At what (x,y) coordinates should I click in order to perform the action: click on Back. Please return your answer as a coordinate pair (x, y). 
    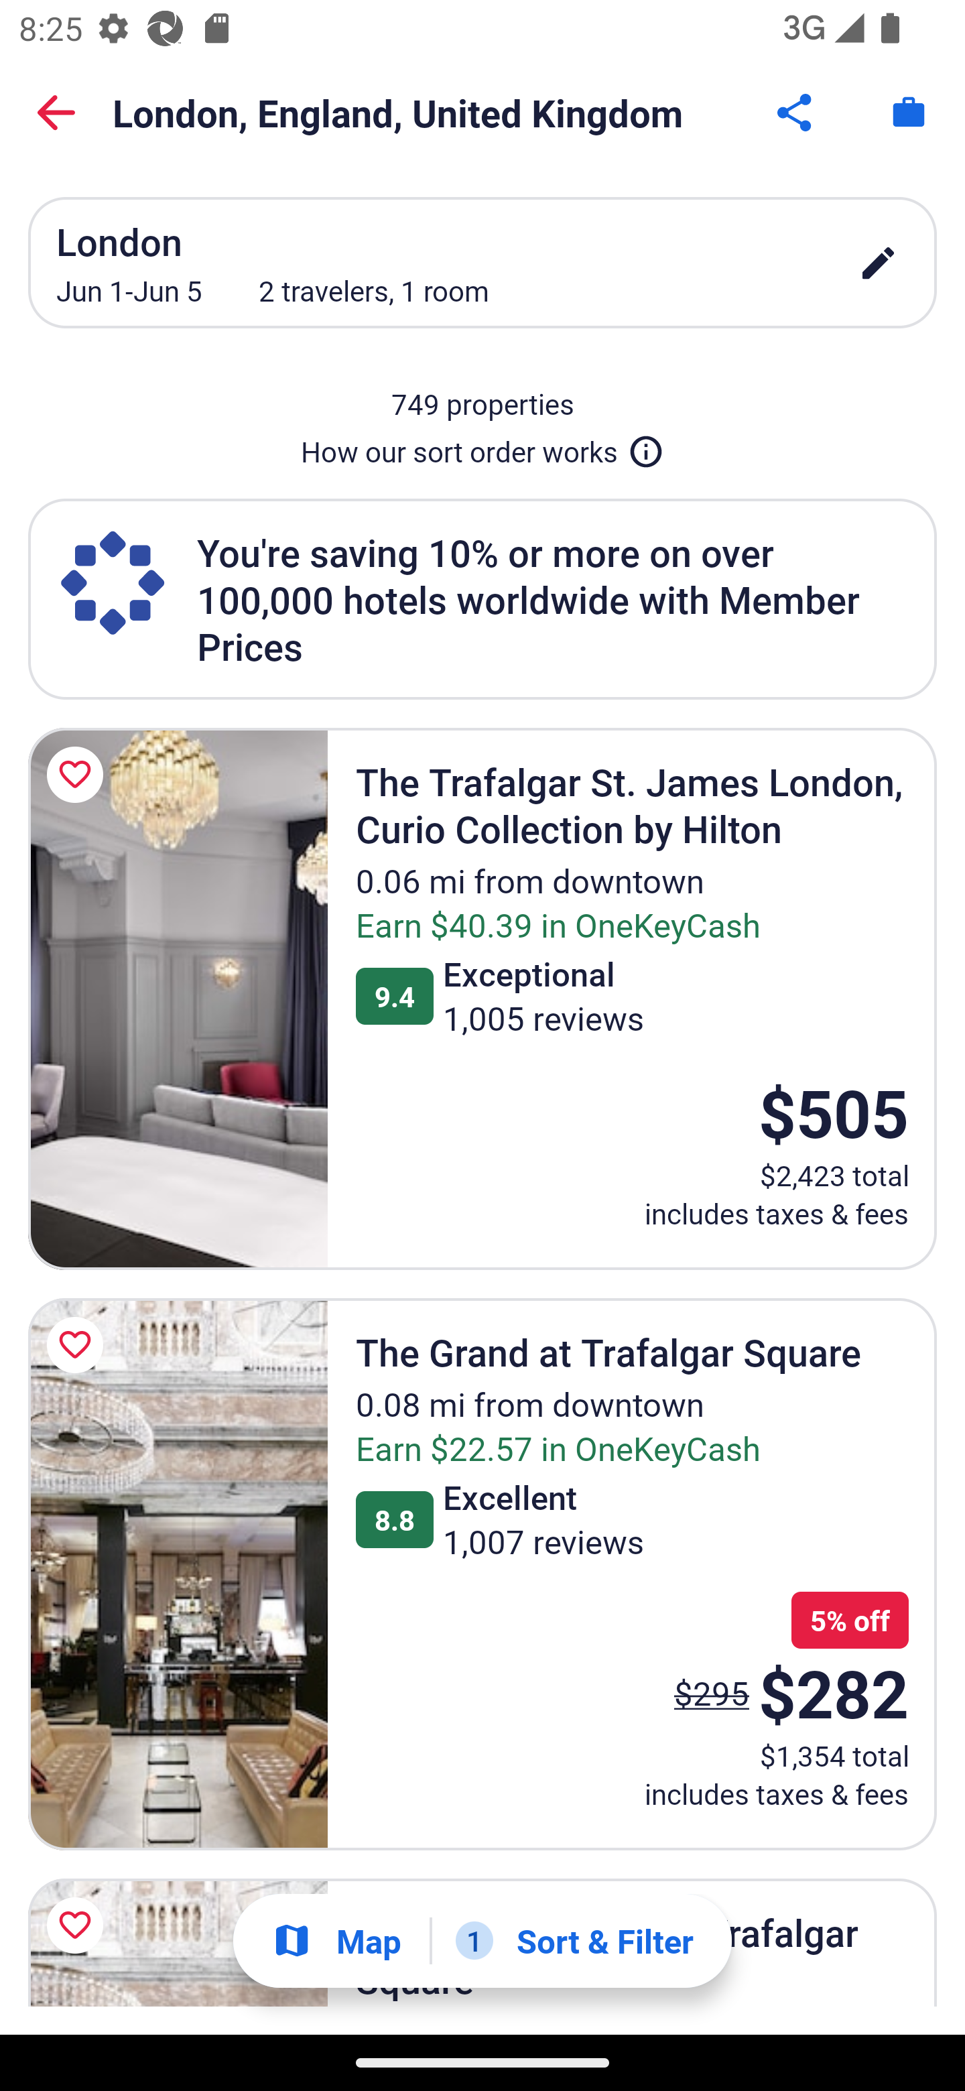
    Looking at the image, I should click on (56, 113).